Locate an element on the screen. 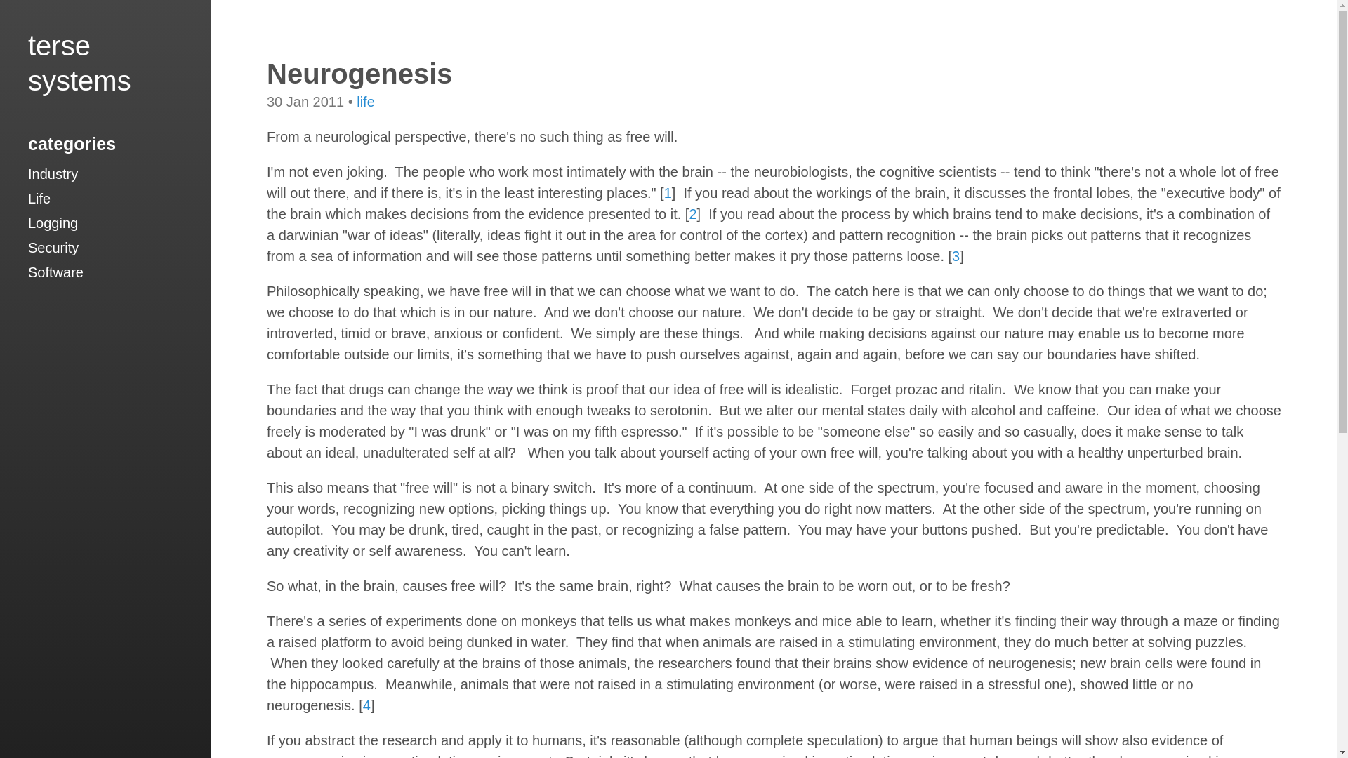  Software is located at coordinates (56, 272).